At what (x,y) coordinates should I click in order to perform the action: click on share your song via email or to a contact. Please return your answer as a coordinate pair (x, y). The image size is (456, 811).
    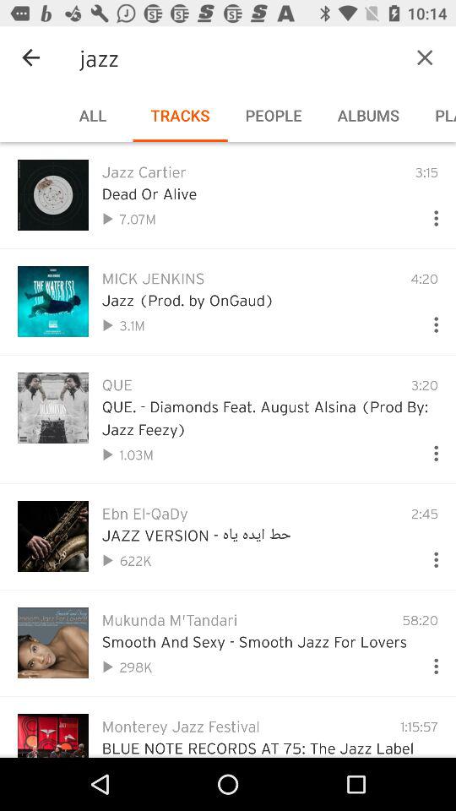
    Looking at the image, I should click on (429, 215).